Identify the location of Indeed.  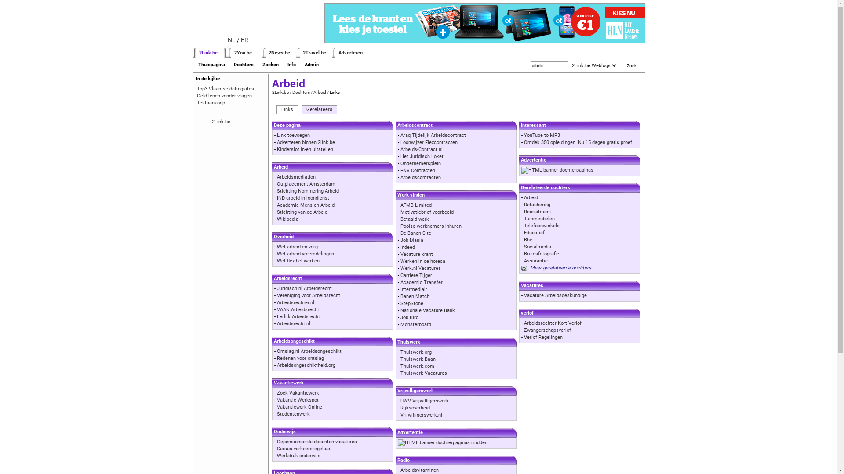
(408, 248).